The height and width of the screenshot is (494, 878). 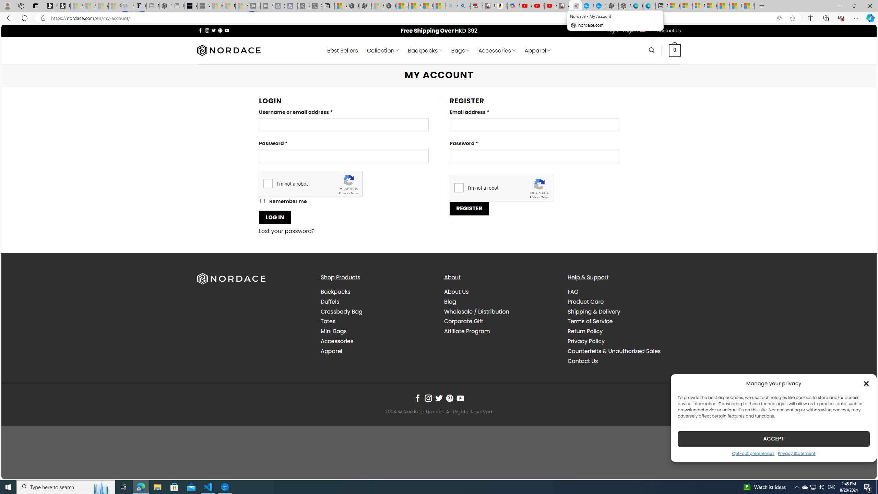 I want to click on Login, so click(x=612, y=31).